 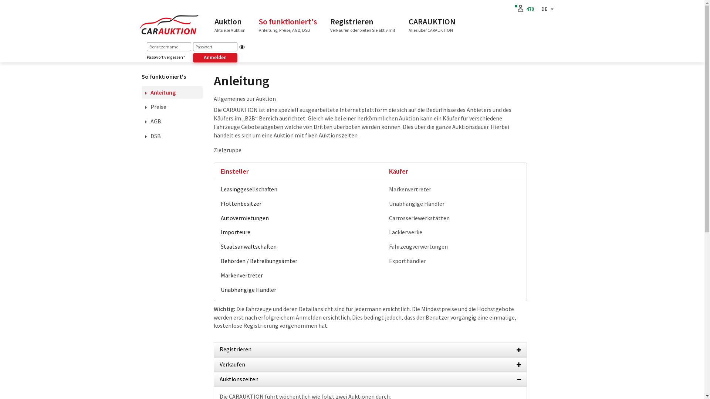 What do you see at coordinates (371, 349) in the screenshot?
I see `Registrieren` at bounding box center [371, 349].